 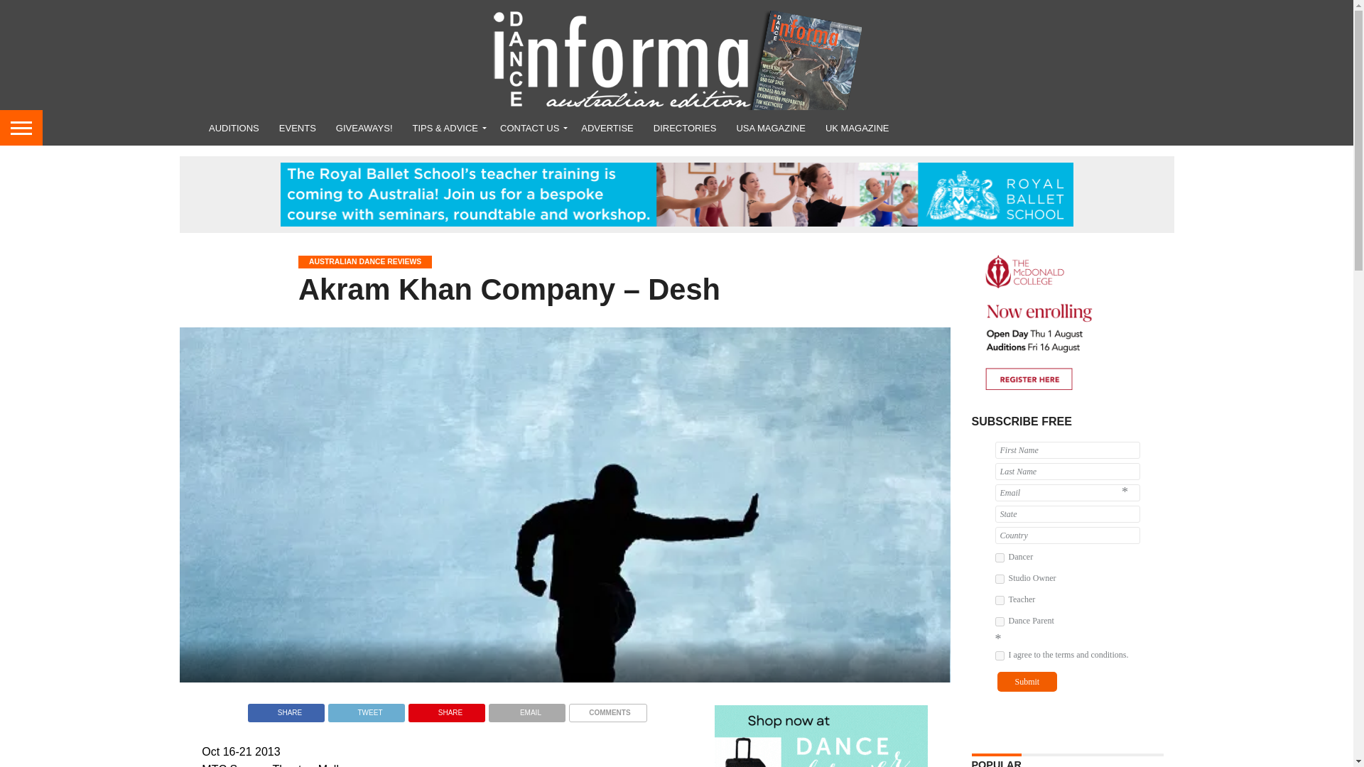 I want to click on 1, so click(x=999, y=557).